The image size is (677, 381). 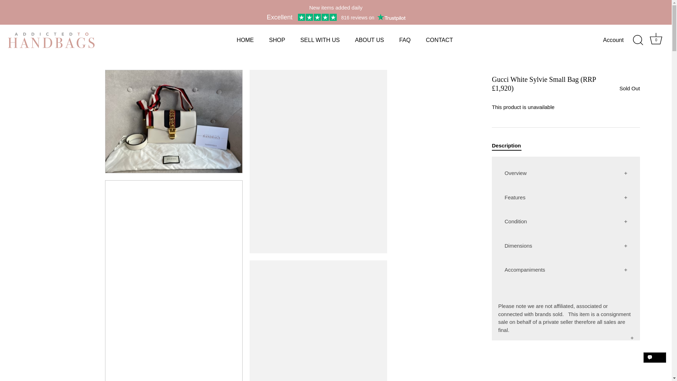 What do you see at coordinates (656, 40) in the screenshot?
I see `FAQ` at bounding box center [656, 40].